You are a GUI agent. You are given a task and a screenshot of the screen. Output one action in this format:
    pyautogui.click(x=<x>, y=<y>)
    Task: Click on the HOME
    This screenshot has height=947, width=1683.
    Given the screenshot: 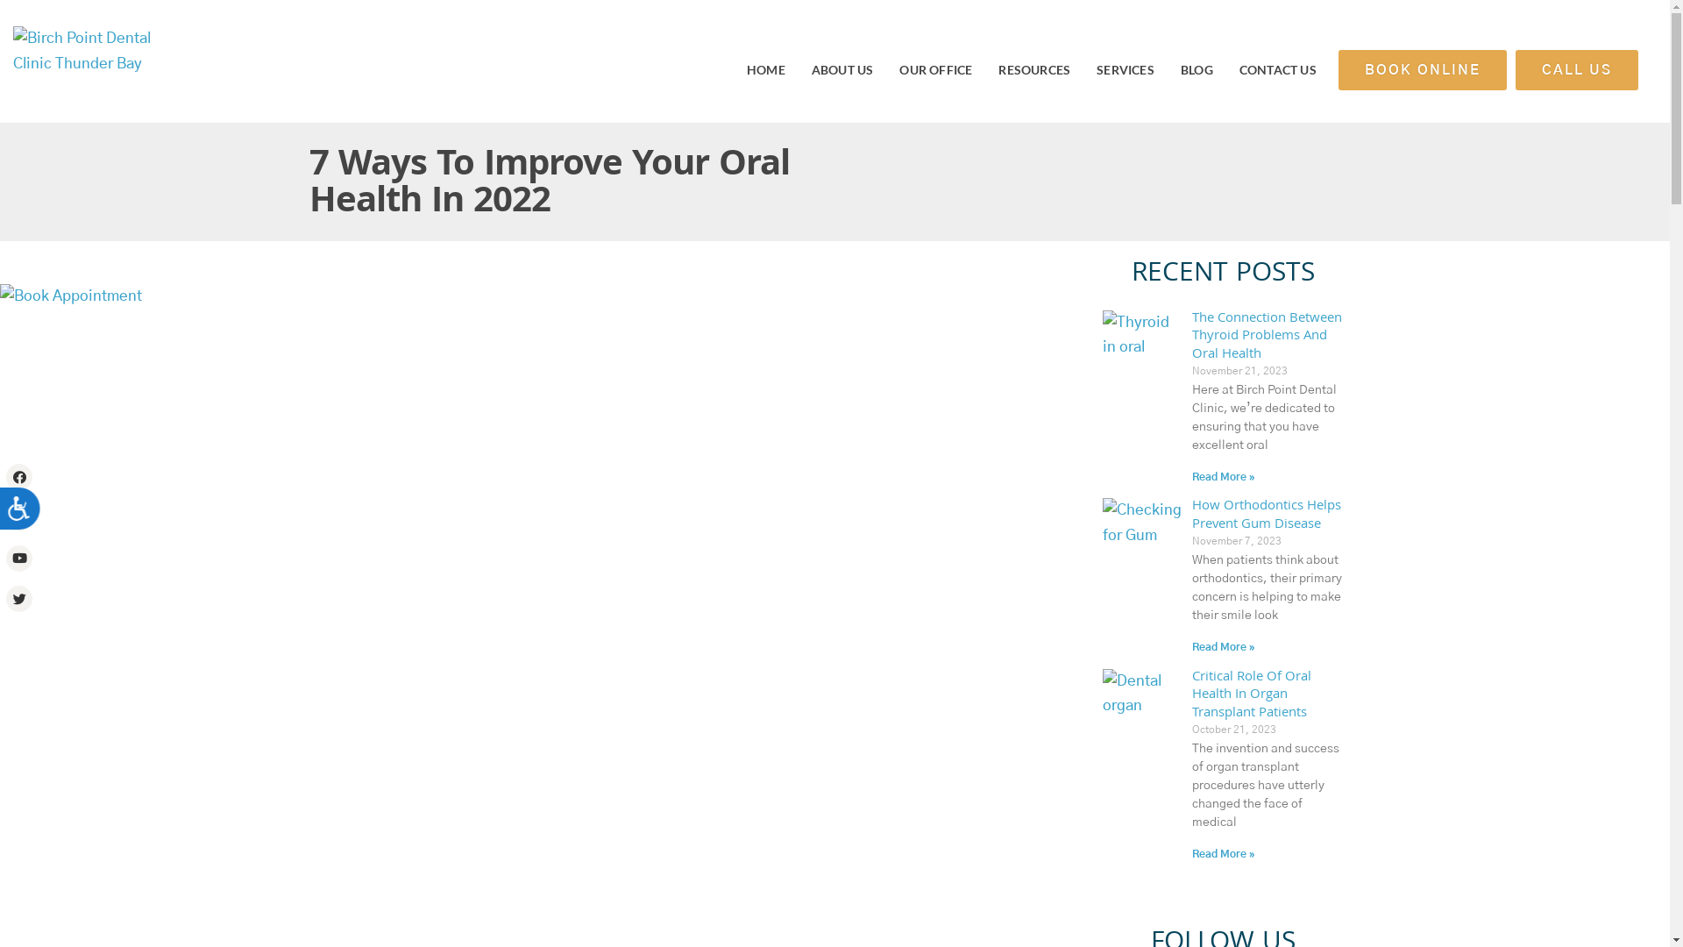 What is the action you would take?
    pyautogui.click(x=766, y=70)
    